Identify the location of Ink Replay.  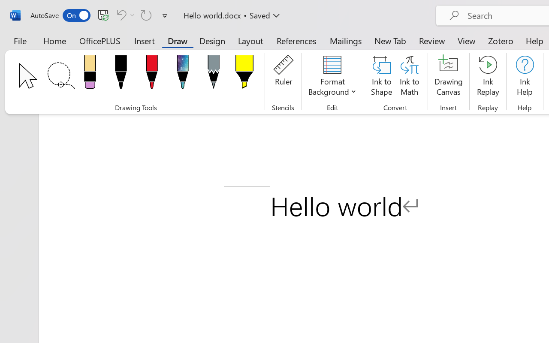
(488, 77).